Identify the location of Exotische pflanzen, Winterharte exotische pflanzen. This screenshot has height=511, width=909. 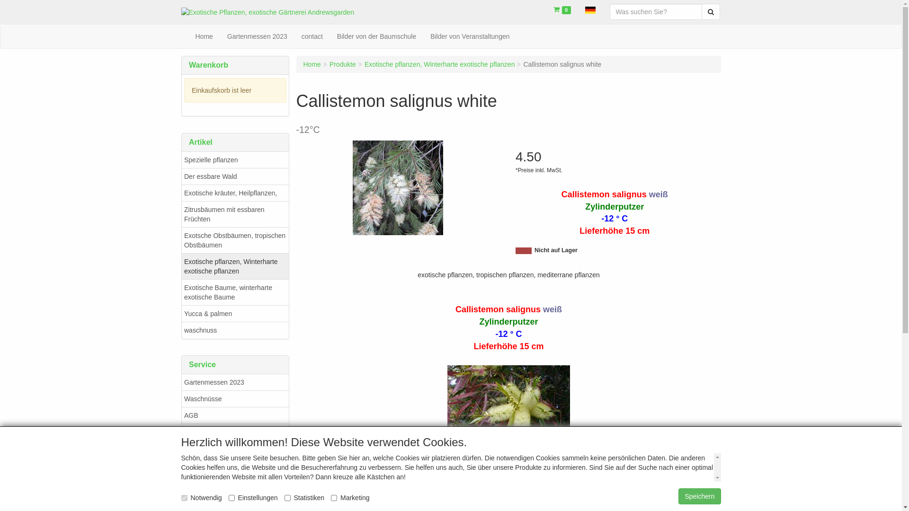
(440, 64).